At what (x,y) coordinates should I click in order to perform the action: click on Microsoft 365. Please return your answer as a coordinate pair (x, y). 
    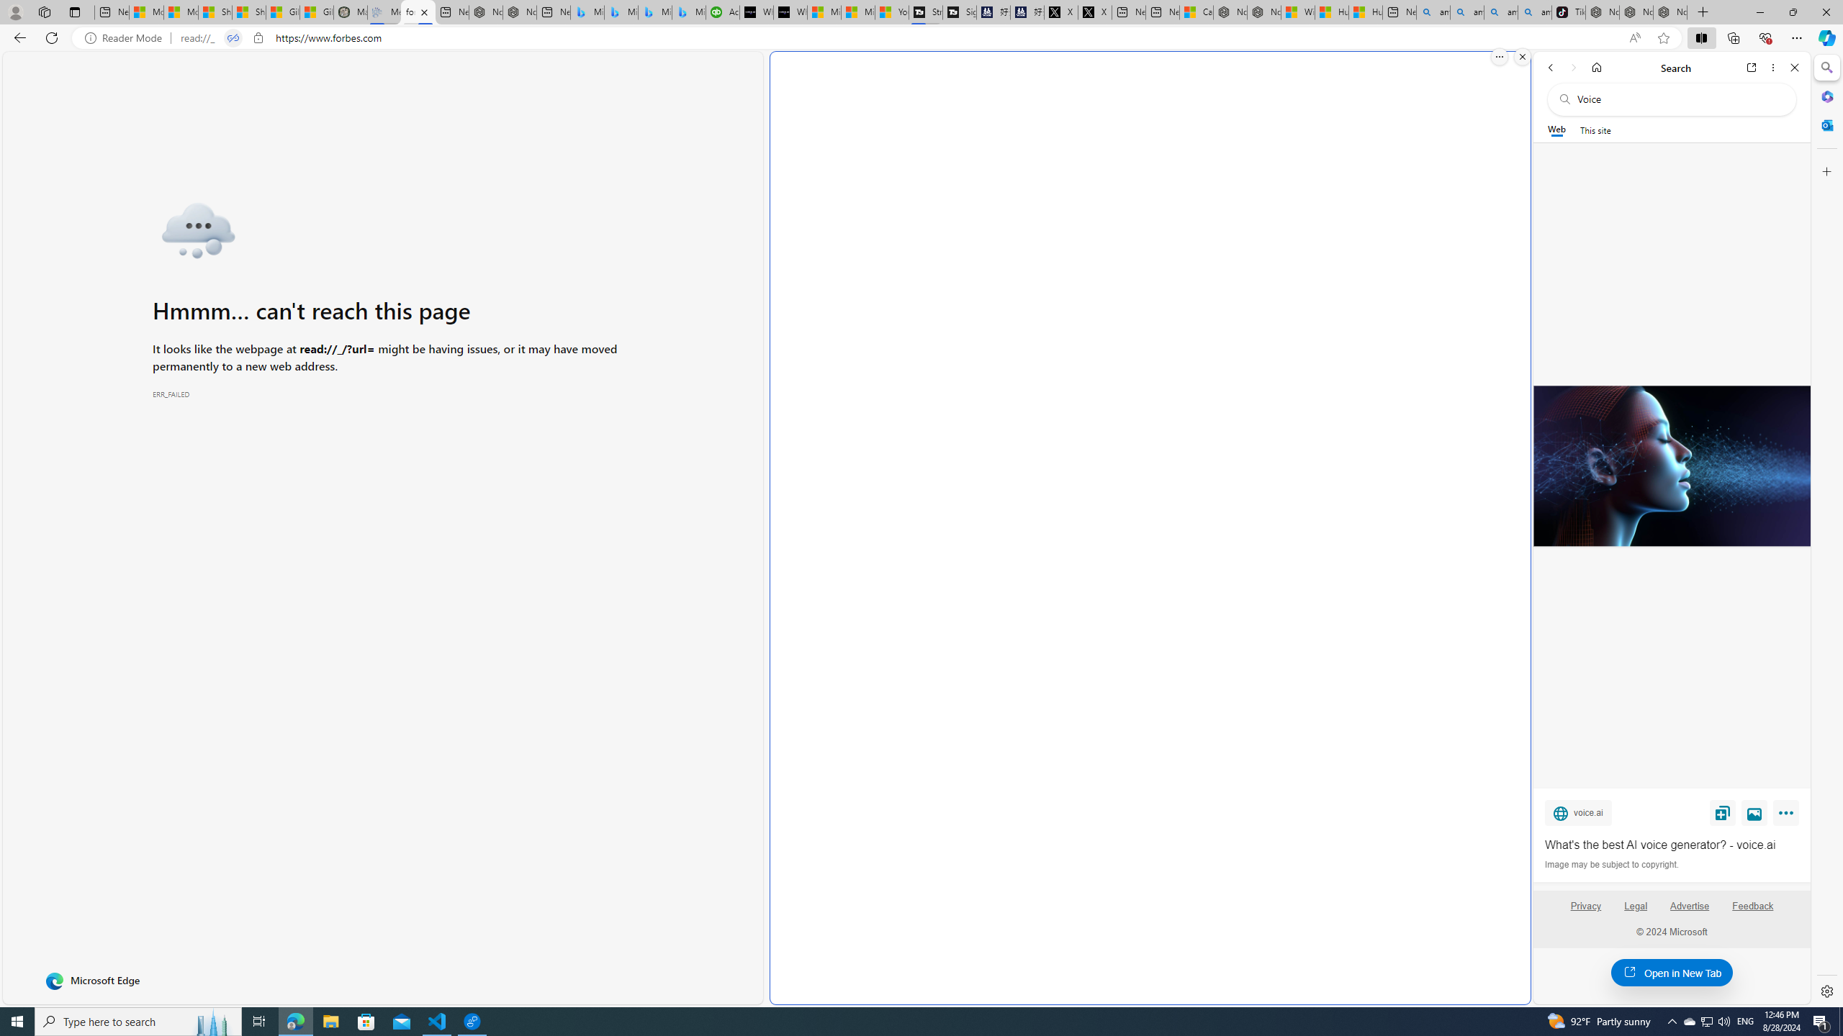
    Looking at the image, I should click on (1826, 96).